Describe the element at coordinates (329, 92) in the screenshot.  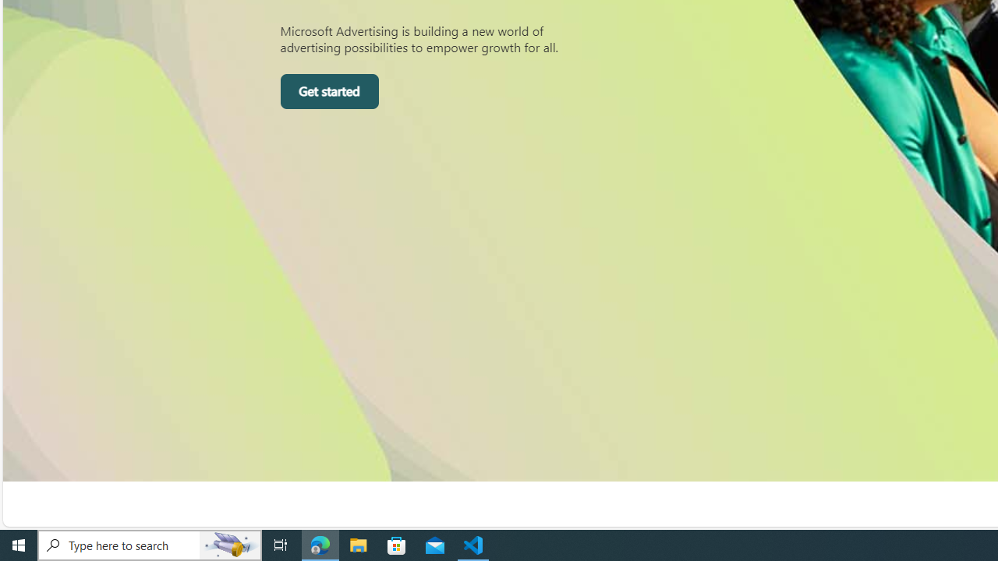
I see `Get started` at that location.